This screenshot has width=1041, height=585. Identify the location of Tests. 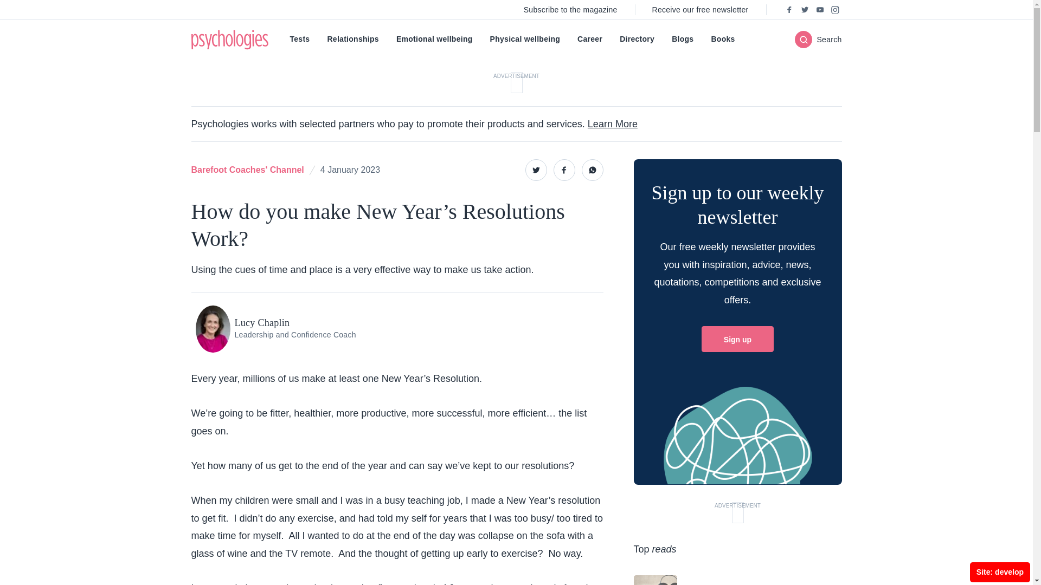
(299, 39).